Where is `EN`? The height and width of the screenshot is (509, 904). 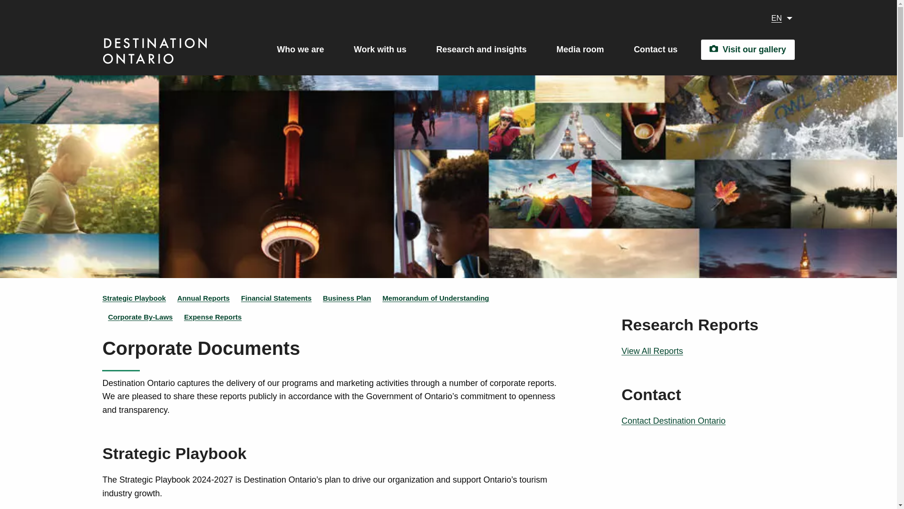 EN is located at coordinates (779, 18).